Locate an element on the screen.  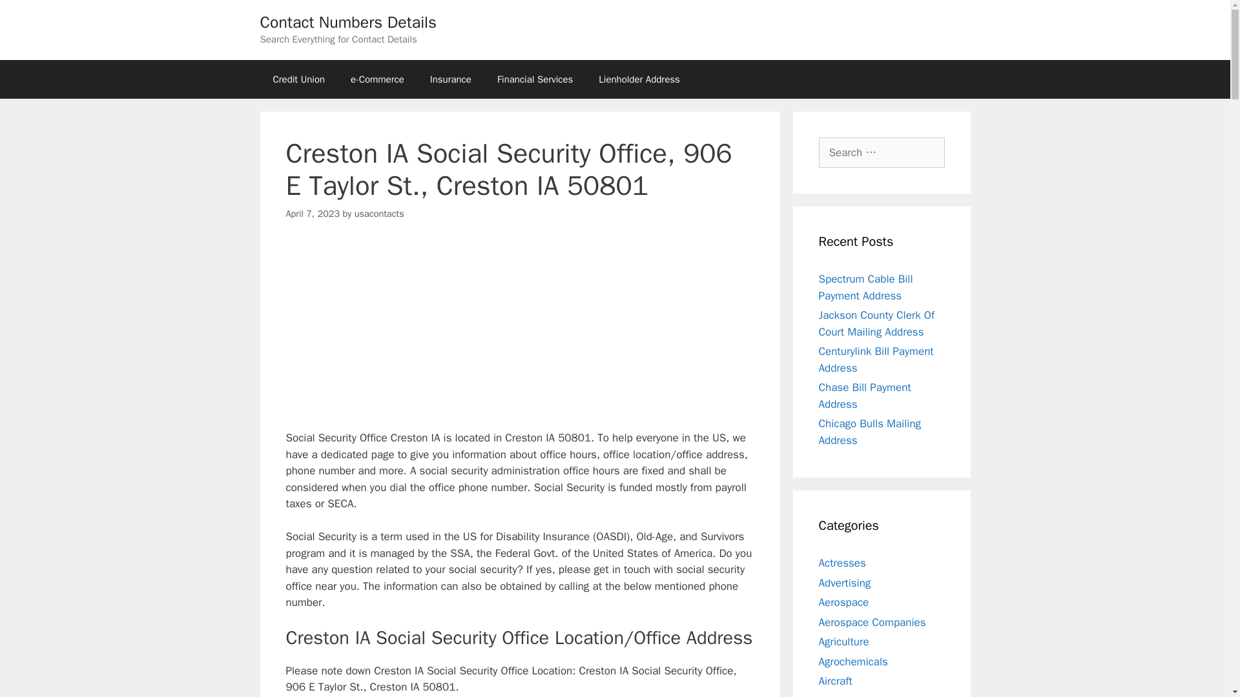
Actresses is located at coordinates (842, 563).